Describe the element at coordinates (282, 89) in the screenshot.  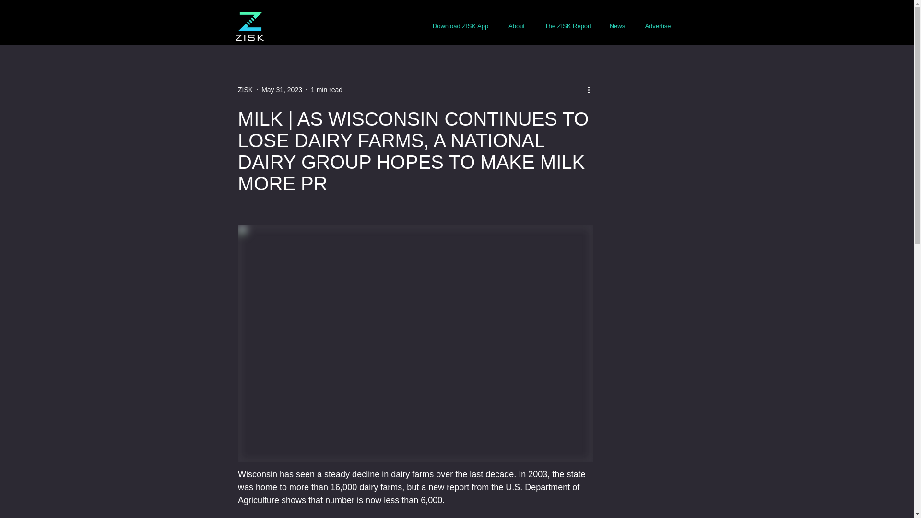
I see `May 31, 2023` at that location.